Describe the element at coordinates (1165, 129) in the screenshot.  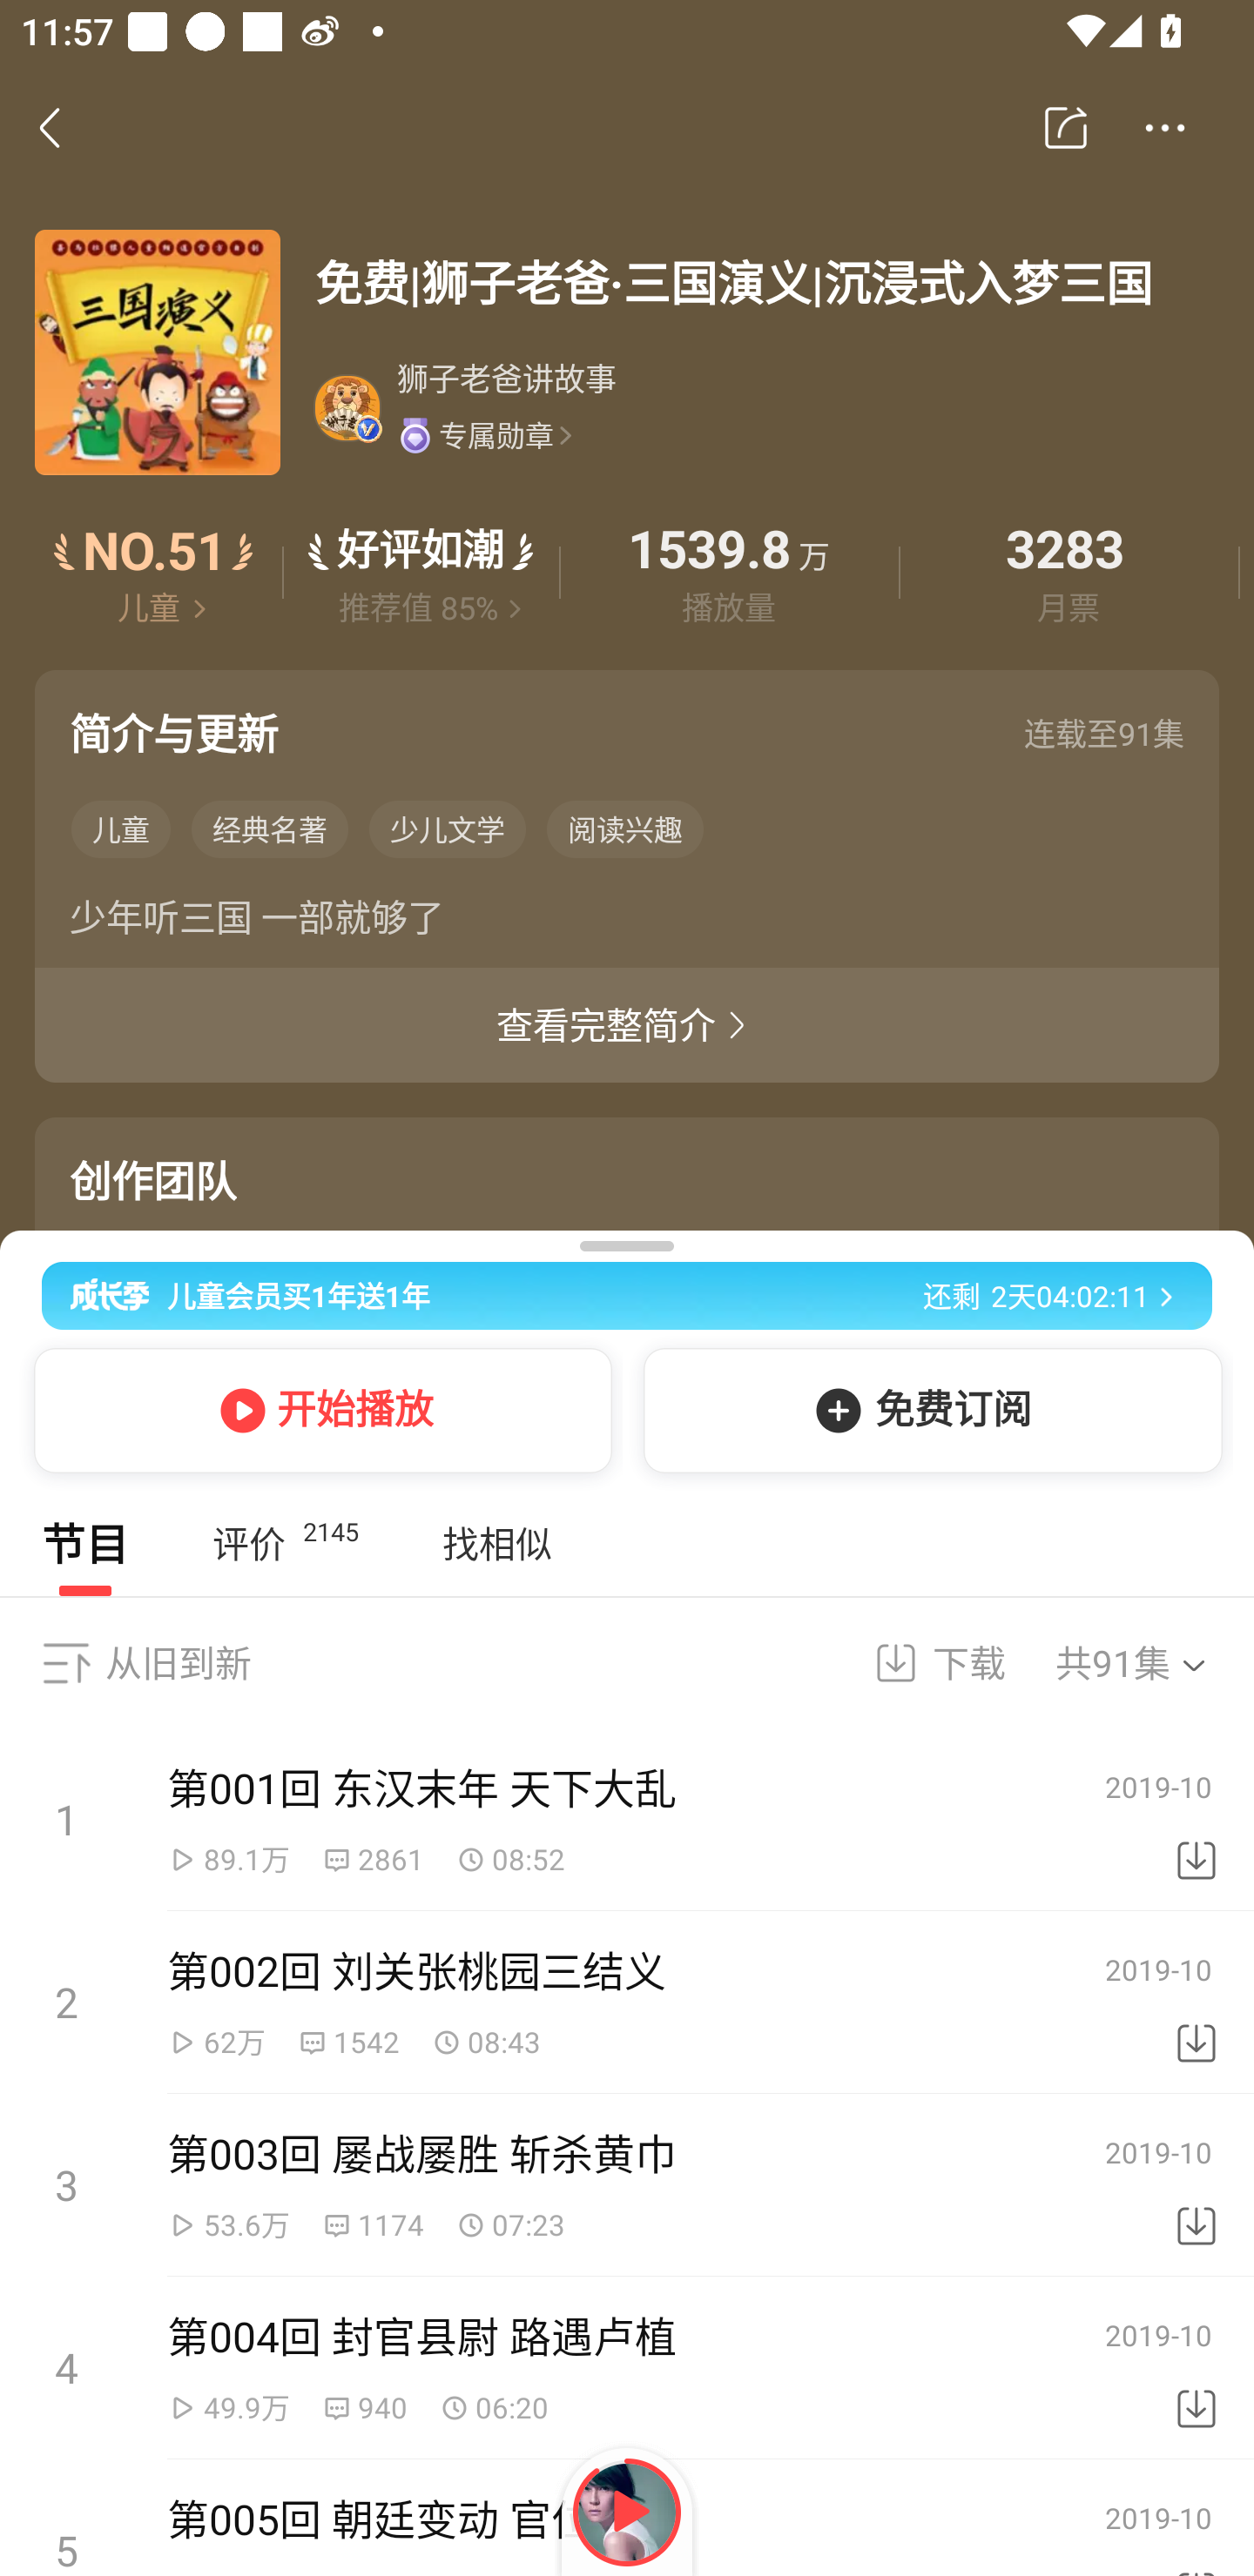
I see `更多` at that location.